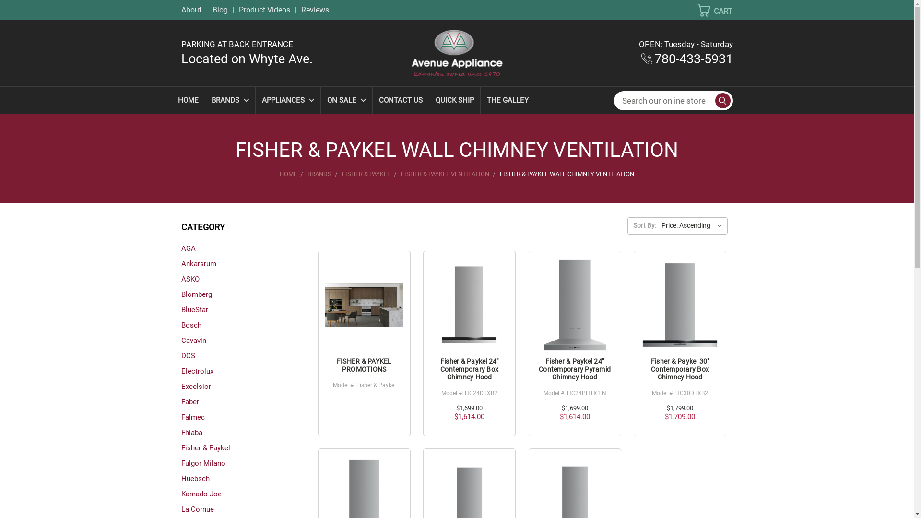 This screenshot has width=921, height=518. Describe the element at coordinates (239, 494) in the screenshot. I see `Kamado Joe` at that location.